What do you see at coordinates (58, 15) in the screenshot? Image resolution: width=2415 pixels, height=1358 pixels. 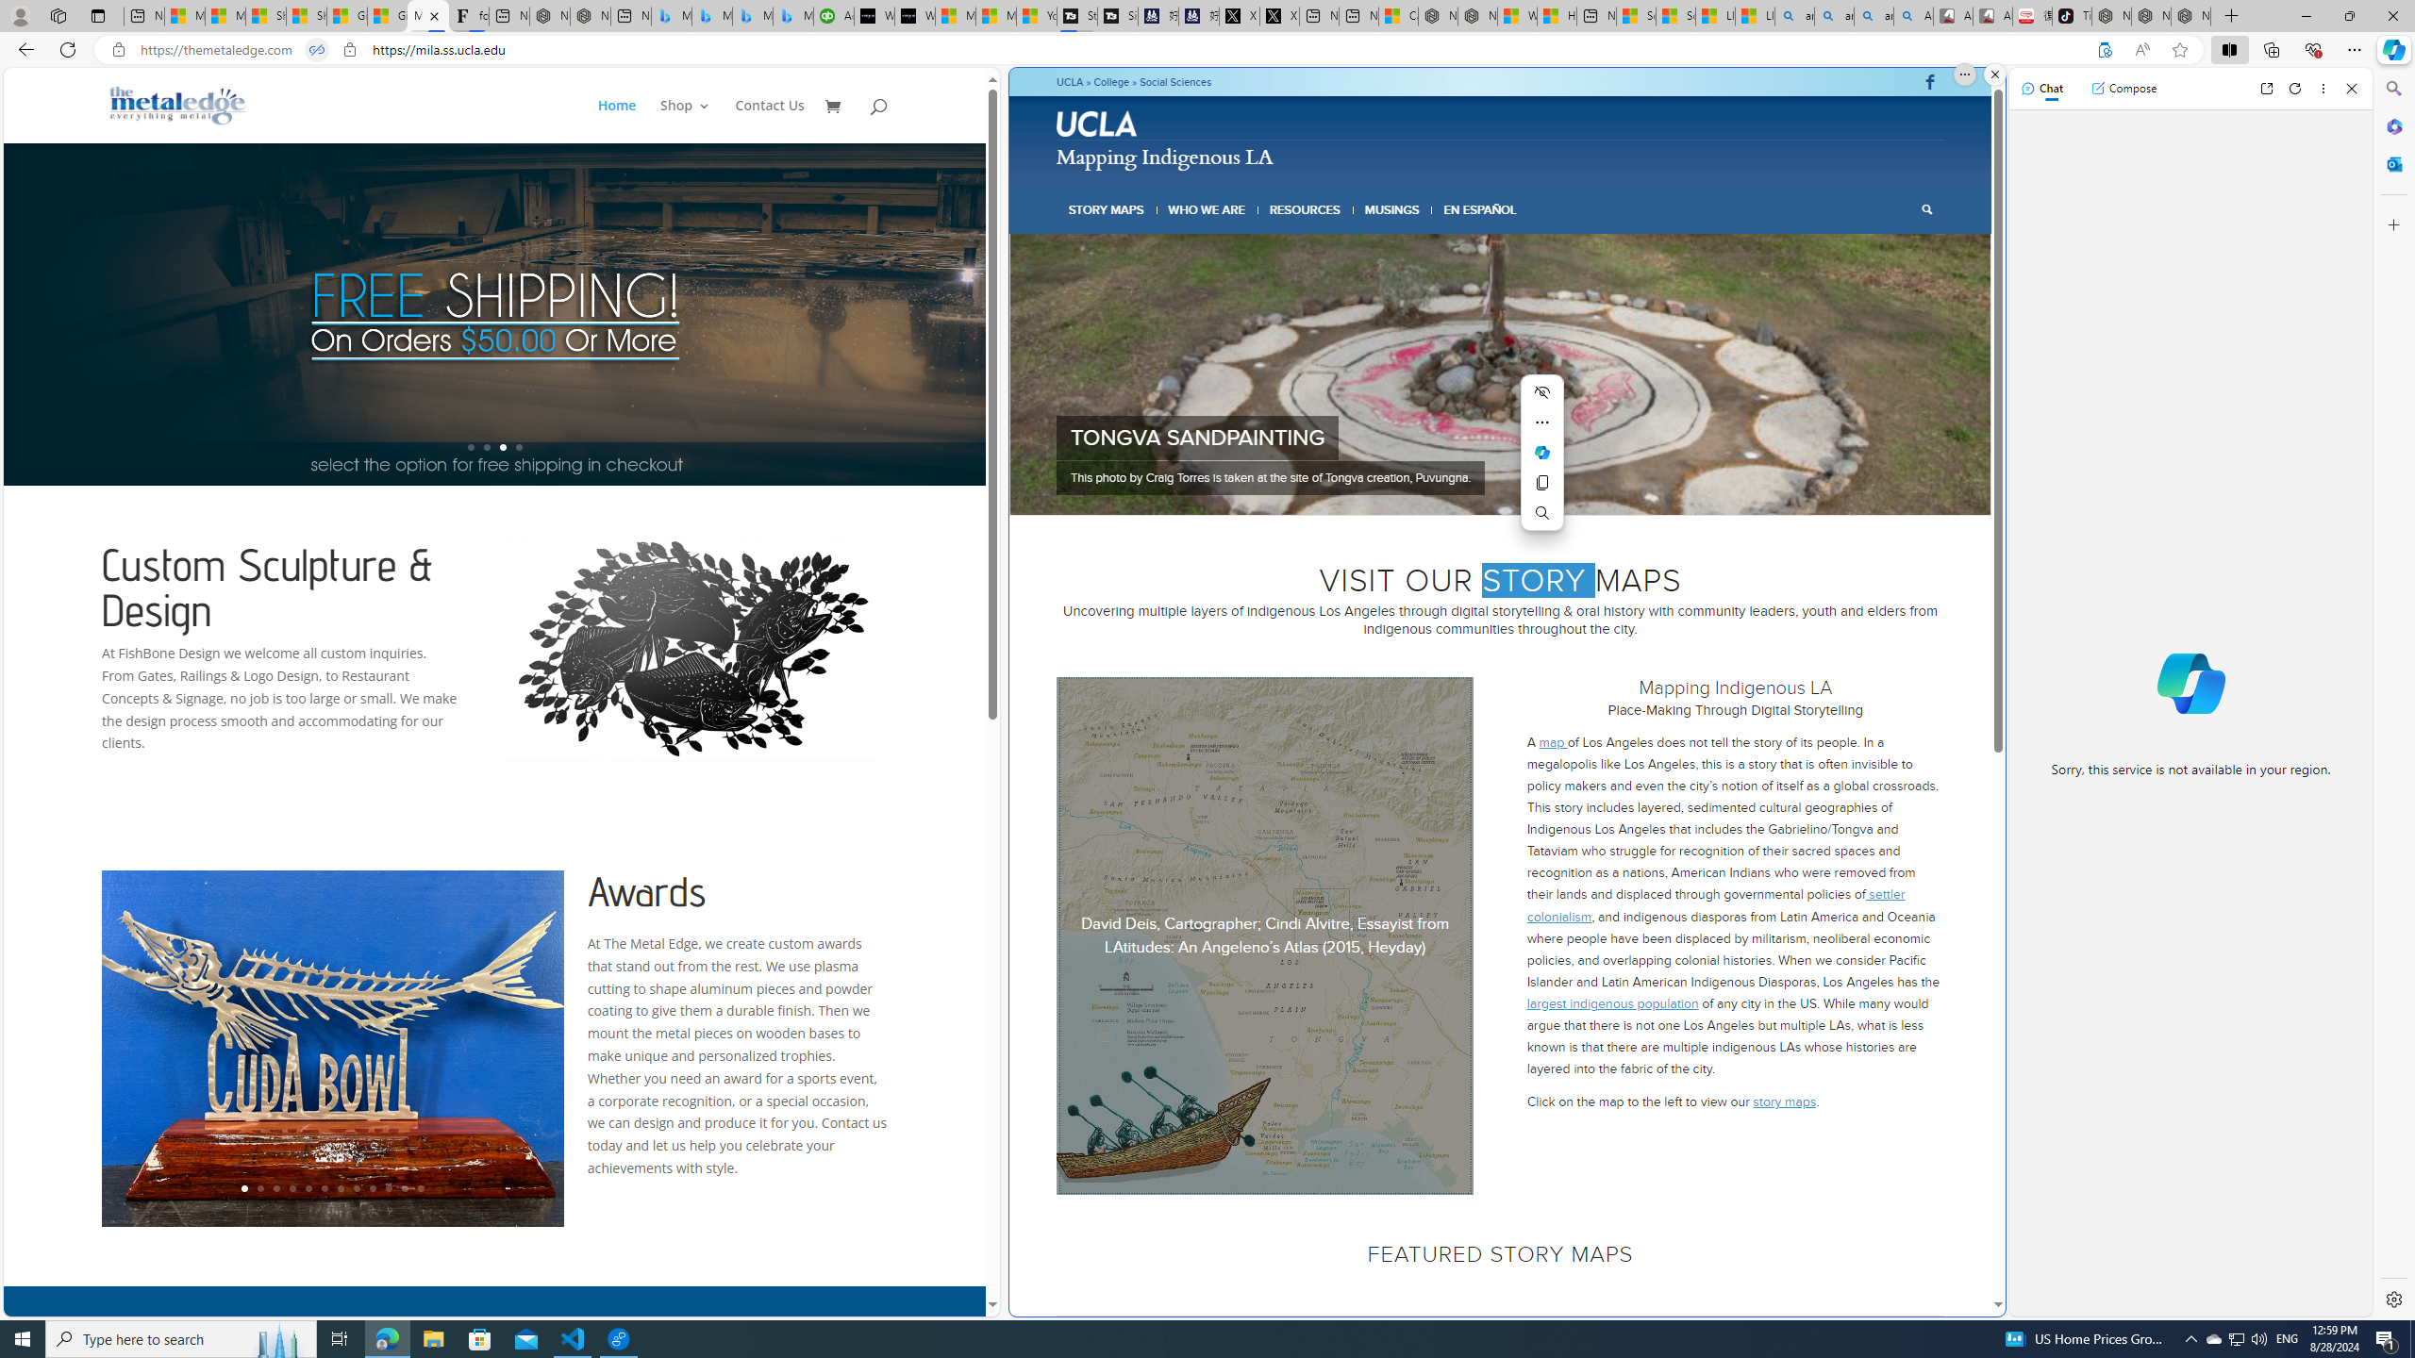 I see `Workspaces` at bounding box center [58, 15].